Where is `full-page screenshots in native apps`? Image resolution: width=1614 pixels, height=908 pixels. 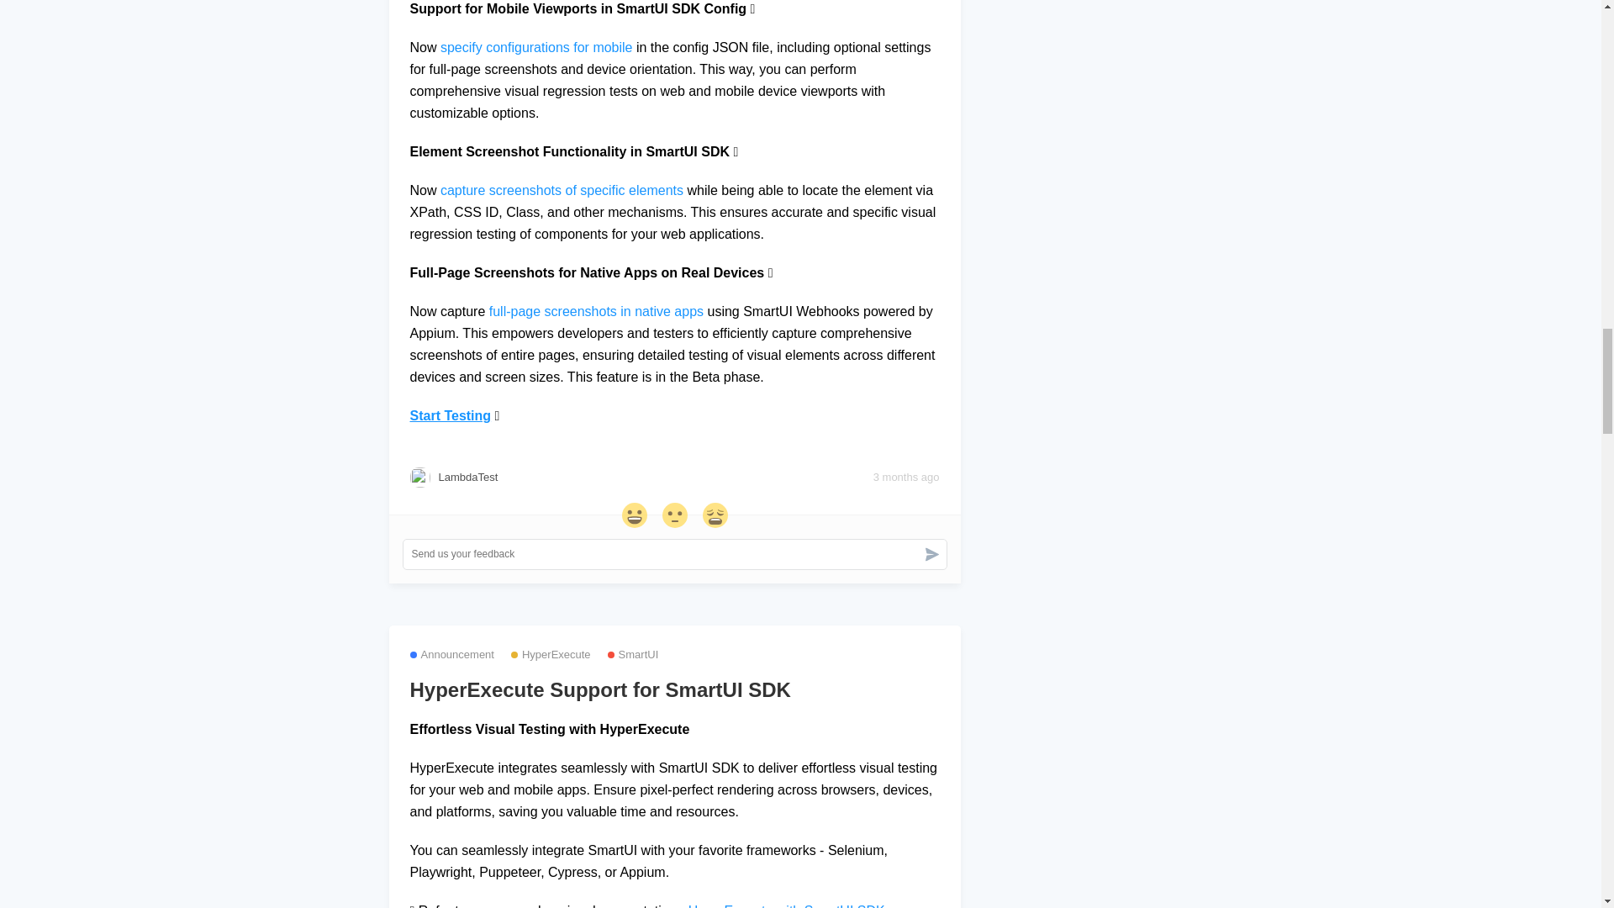
full-page screenshots in native apps is located at coordinates (596, 311).